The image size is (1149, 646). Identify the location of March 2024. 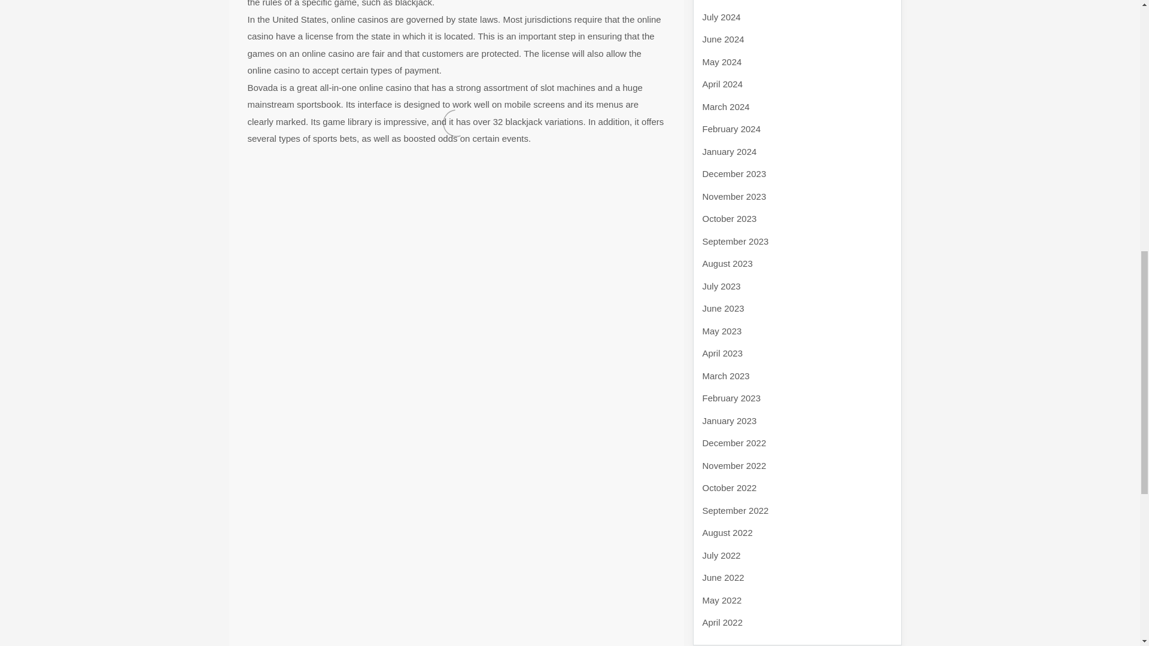
(726, 106).